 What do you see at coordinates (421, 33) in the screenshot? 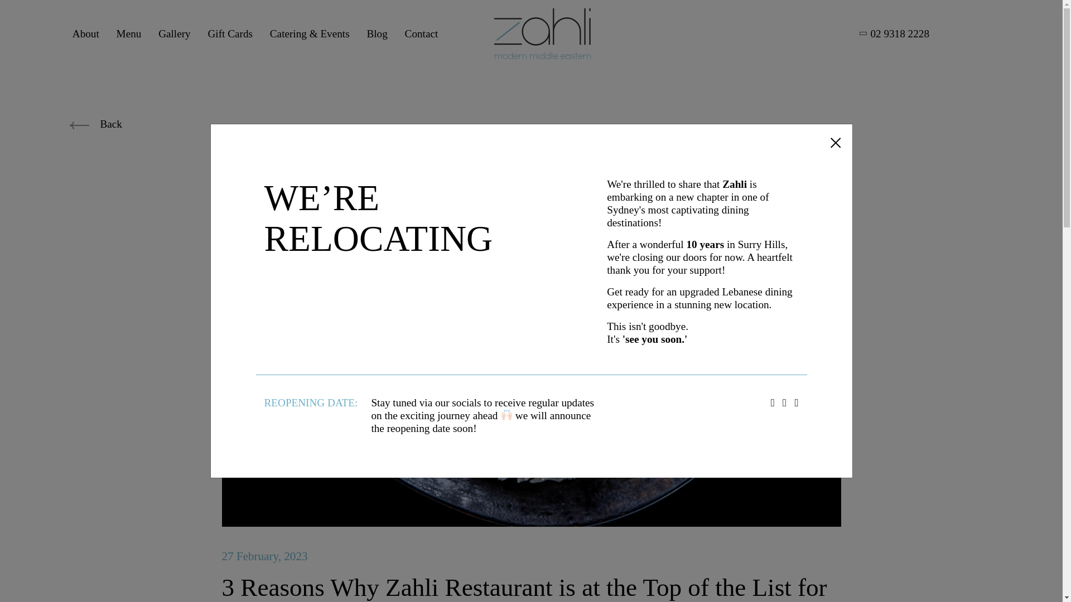
I see `Contact` at bounding box center [421, 33].